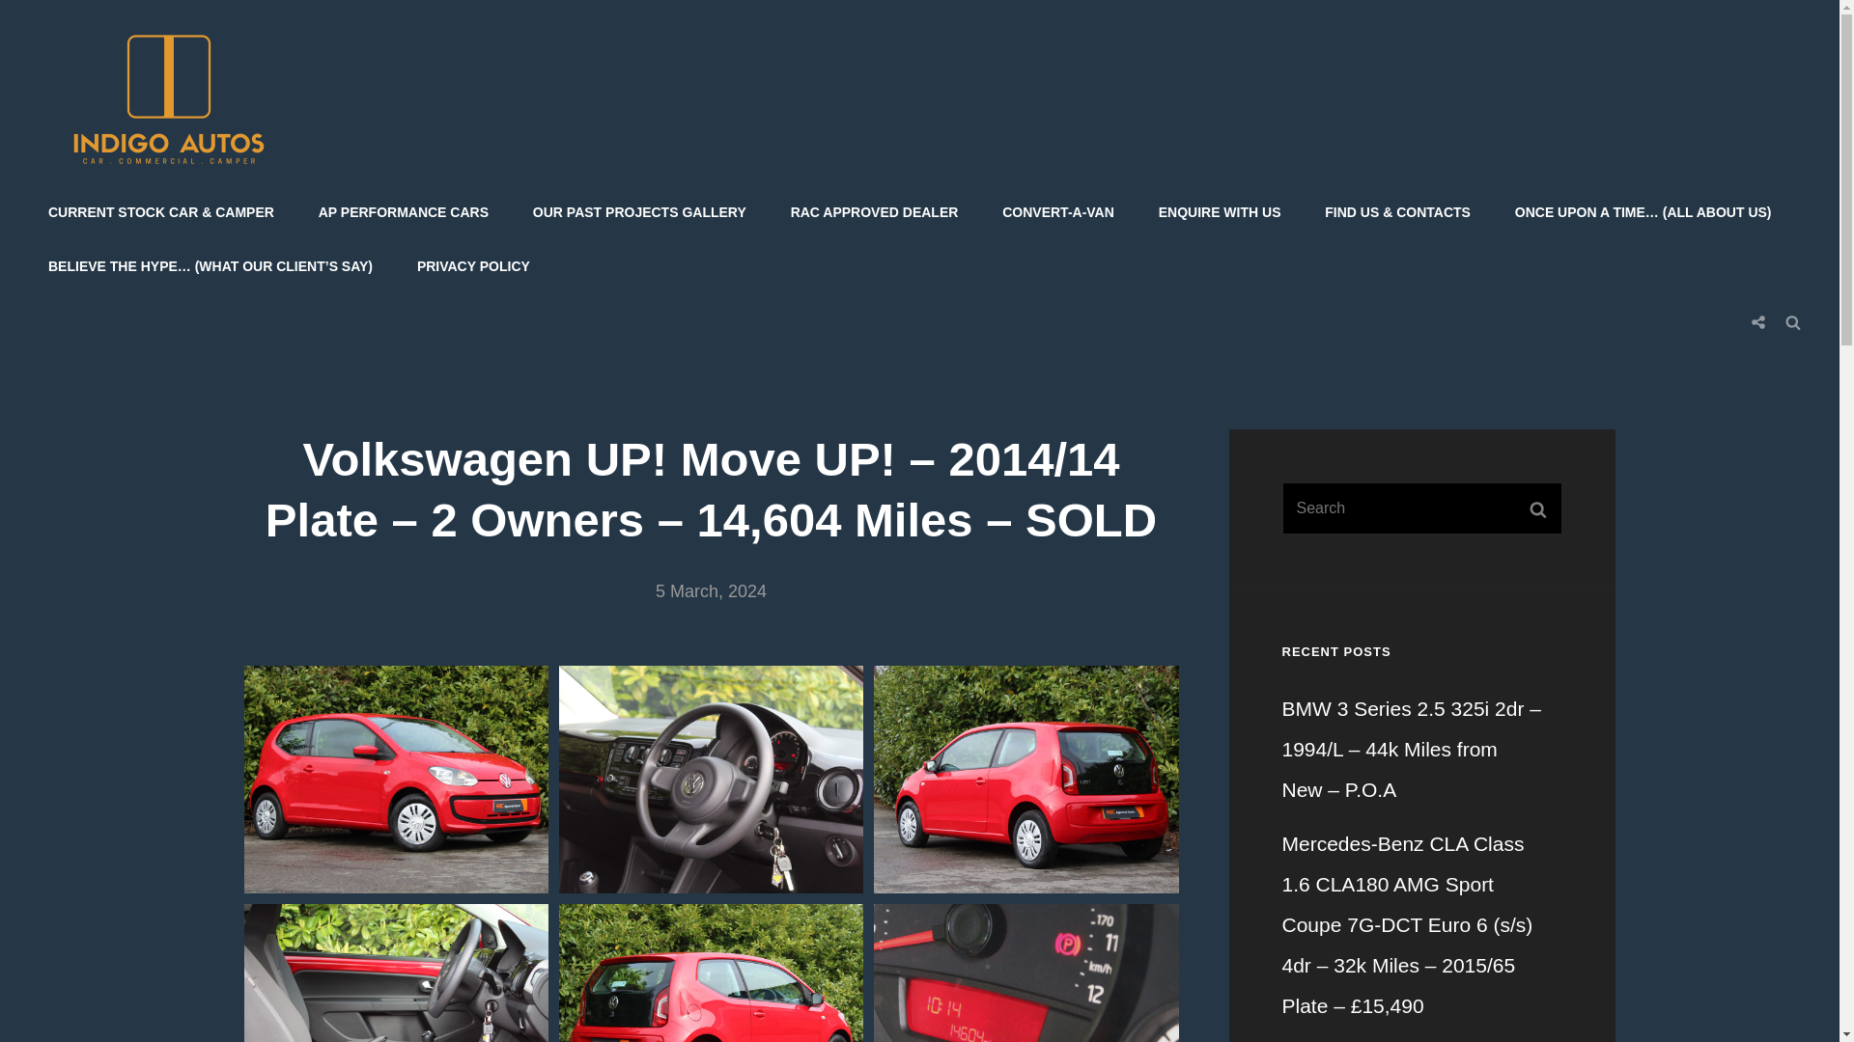  I want to click on Indigo Autos, so click(361, 110).